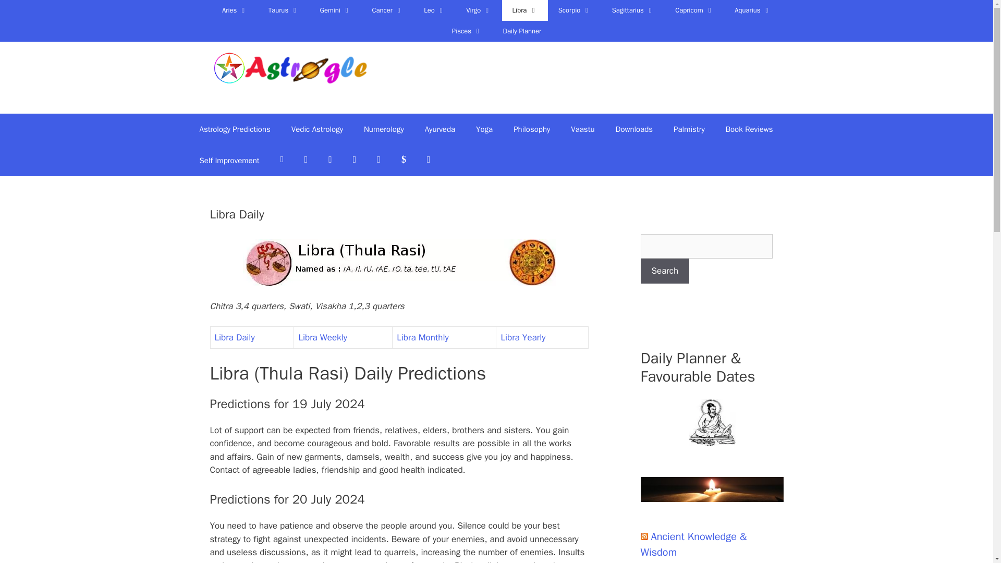 The height and width of the screenshot is (563, 1001). I want to click on Taurus, so click(284, 10).